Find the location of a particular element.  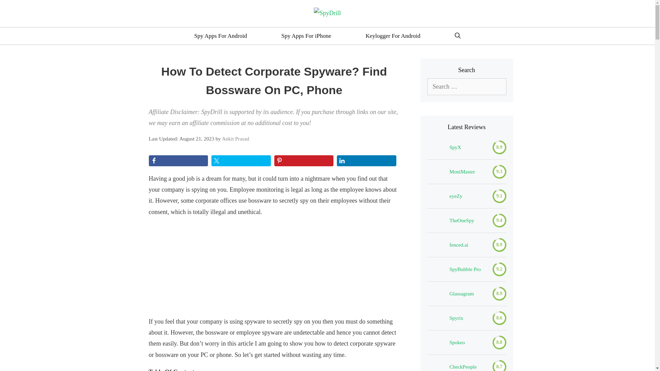

Spy Apps For iPhone is located at coordinates (306, 36).